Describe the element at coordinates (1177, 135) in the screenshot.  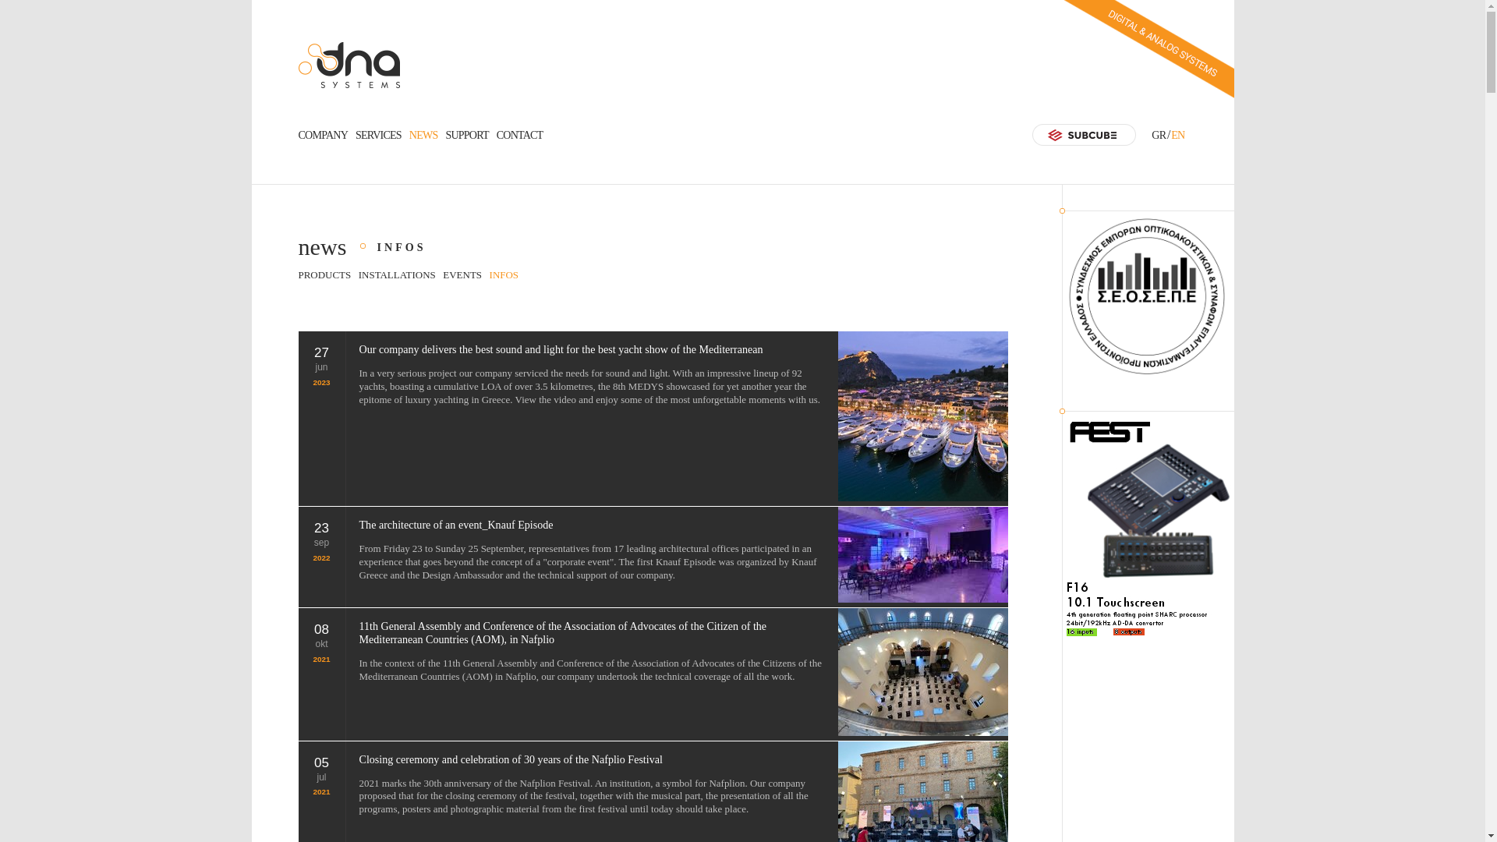
I see `EN` at that location.